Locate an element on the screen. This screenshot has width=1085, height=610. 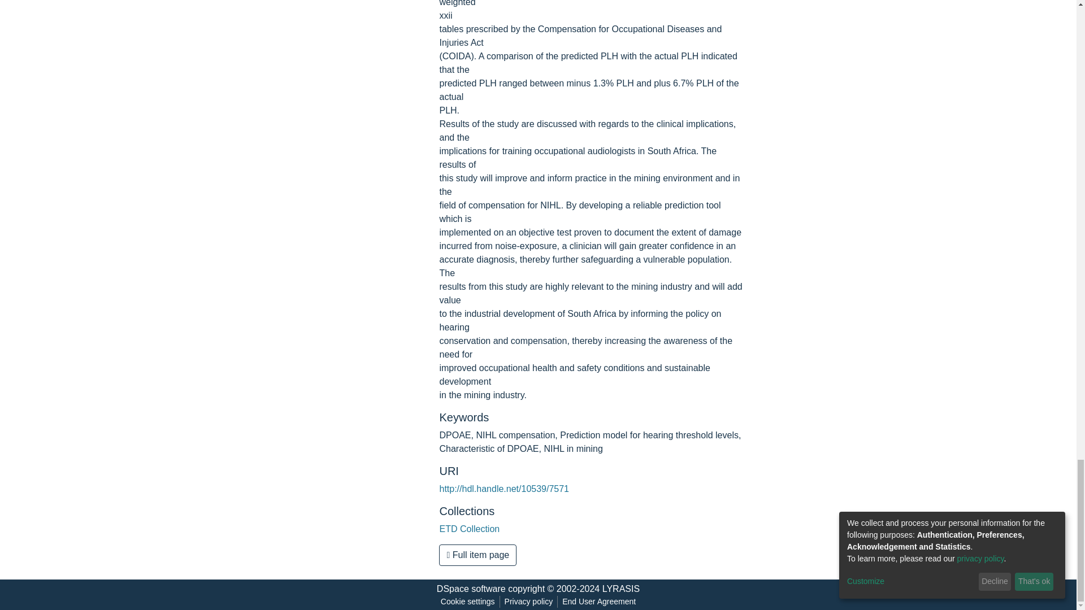
LYRASIS is located at coordinates (620, 589).